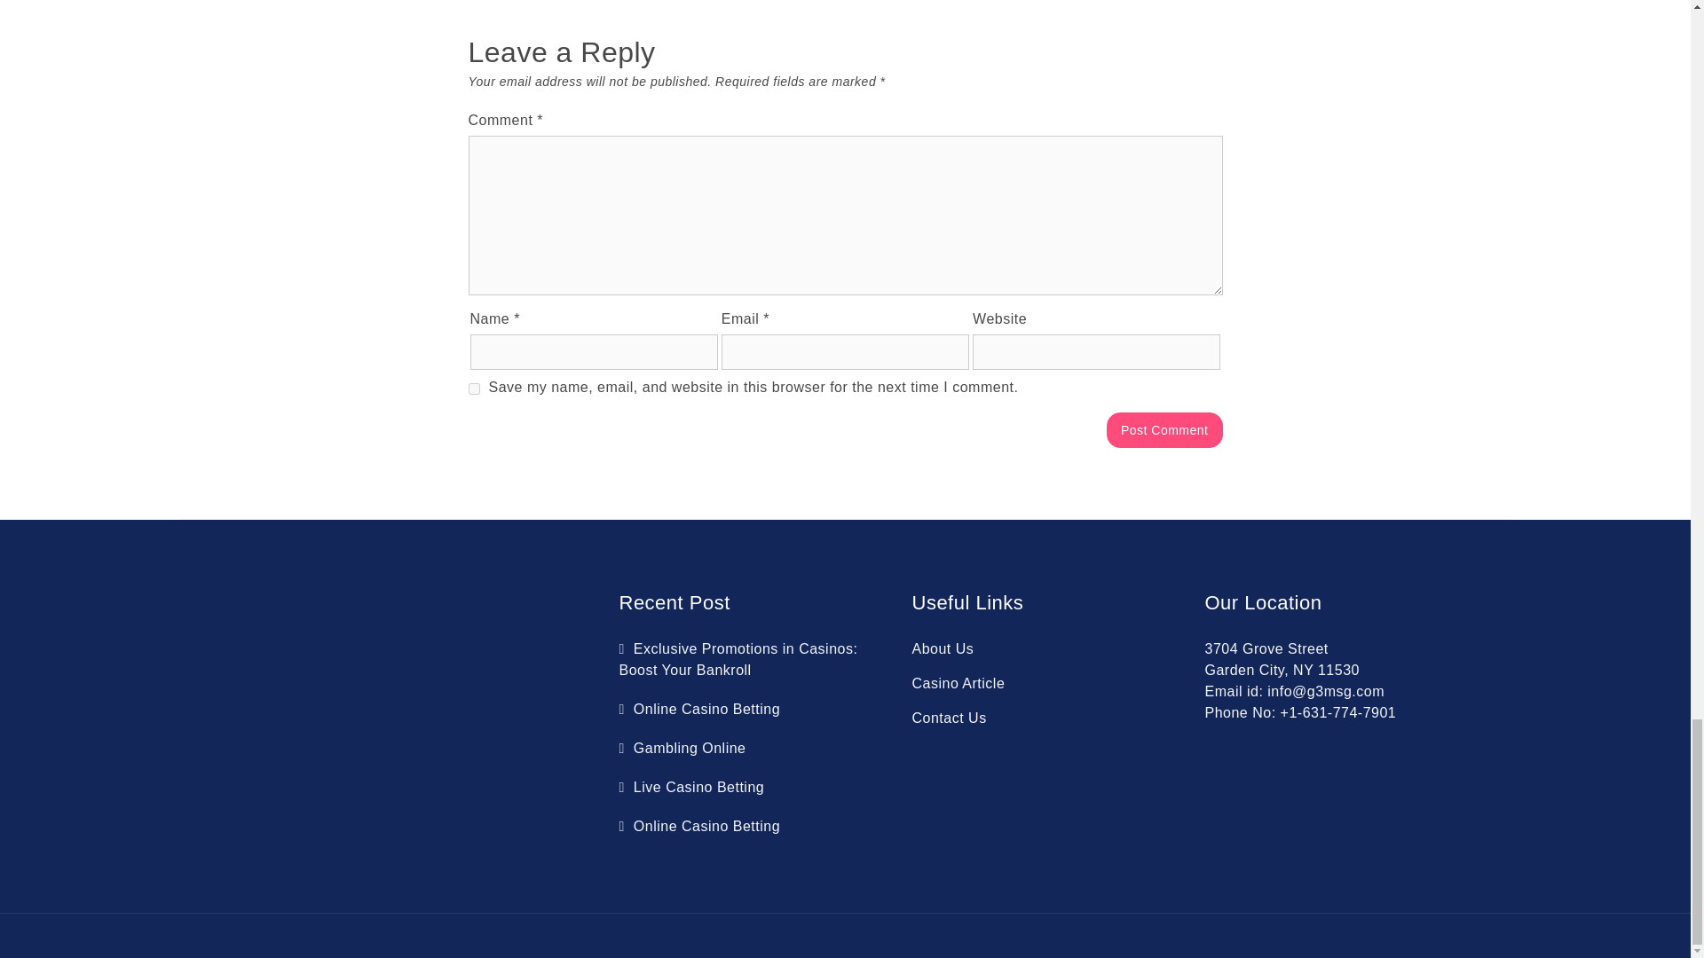 This screenshot has width=1704, height=958. I want to click on Exclusive Promotions in Casinos: Boost Your Bankroll, so click(738, 658).